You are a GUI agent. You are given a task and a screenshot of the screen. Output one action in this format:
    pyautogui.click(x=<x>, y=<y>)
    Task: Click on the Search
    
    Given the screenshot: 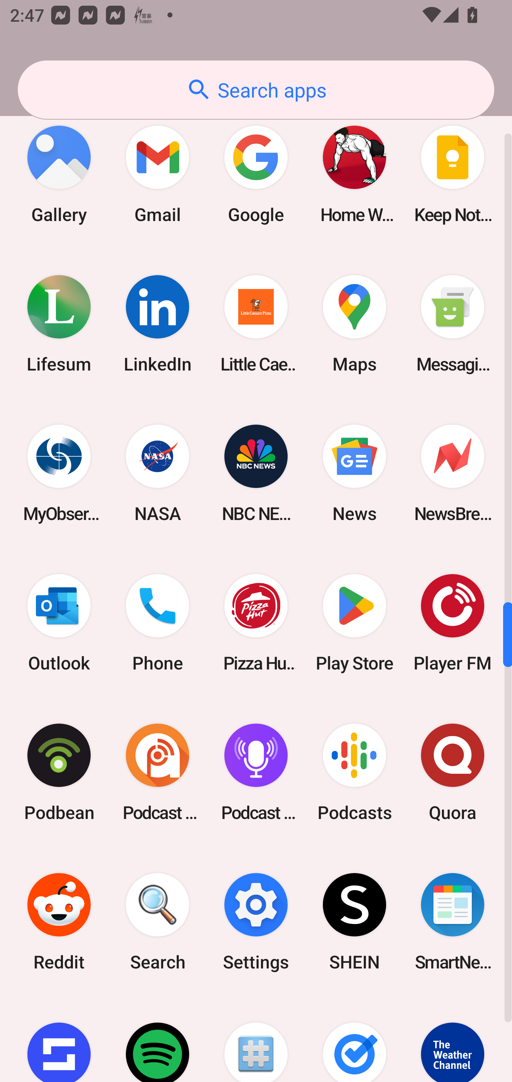 What is the action you would take?
    pyautogui.click(x=158, y=922)
    